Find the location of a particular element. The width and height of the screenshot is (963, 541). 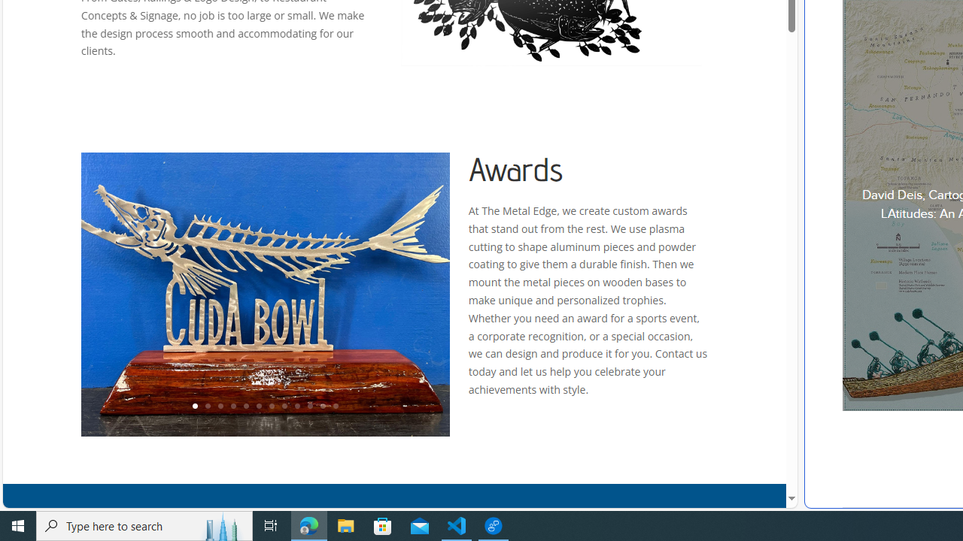

9 is located at coordinates (296, 407).